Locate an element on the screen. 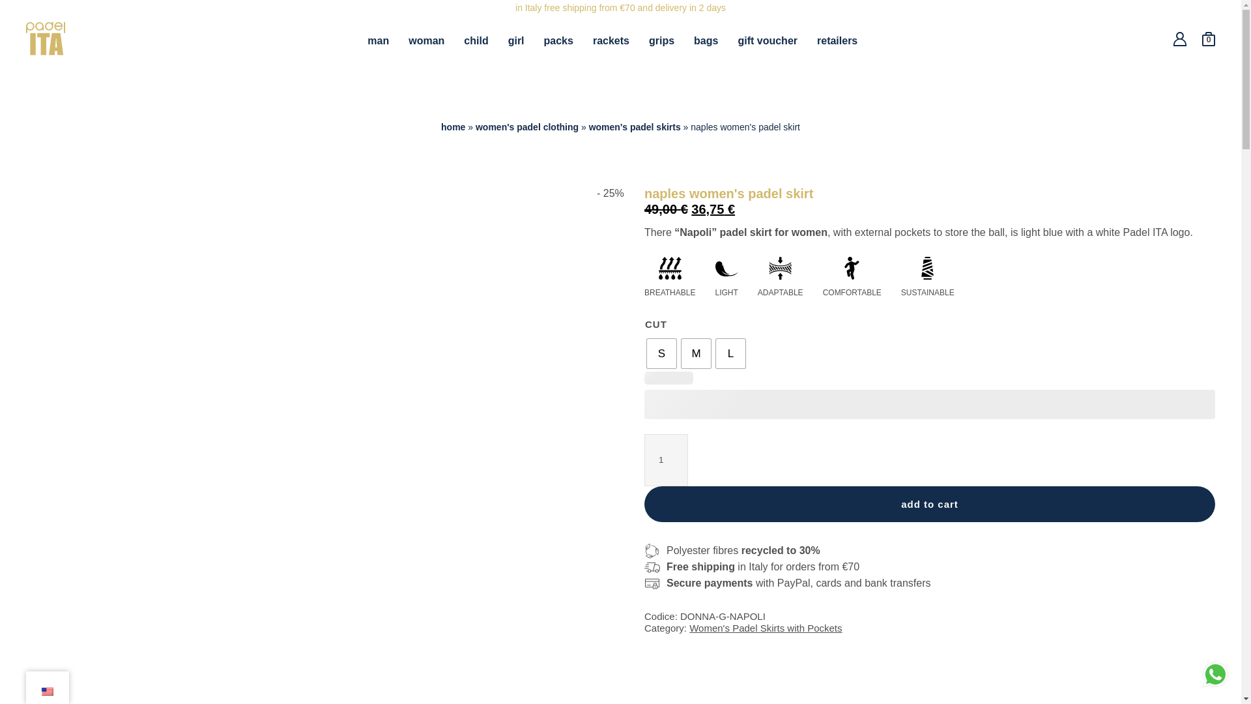 This screenshot has height=704, width=1251. dealer catalogue is located at coordinates (837, 40).